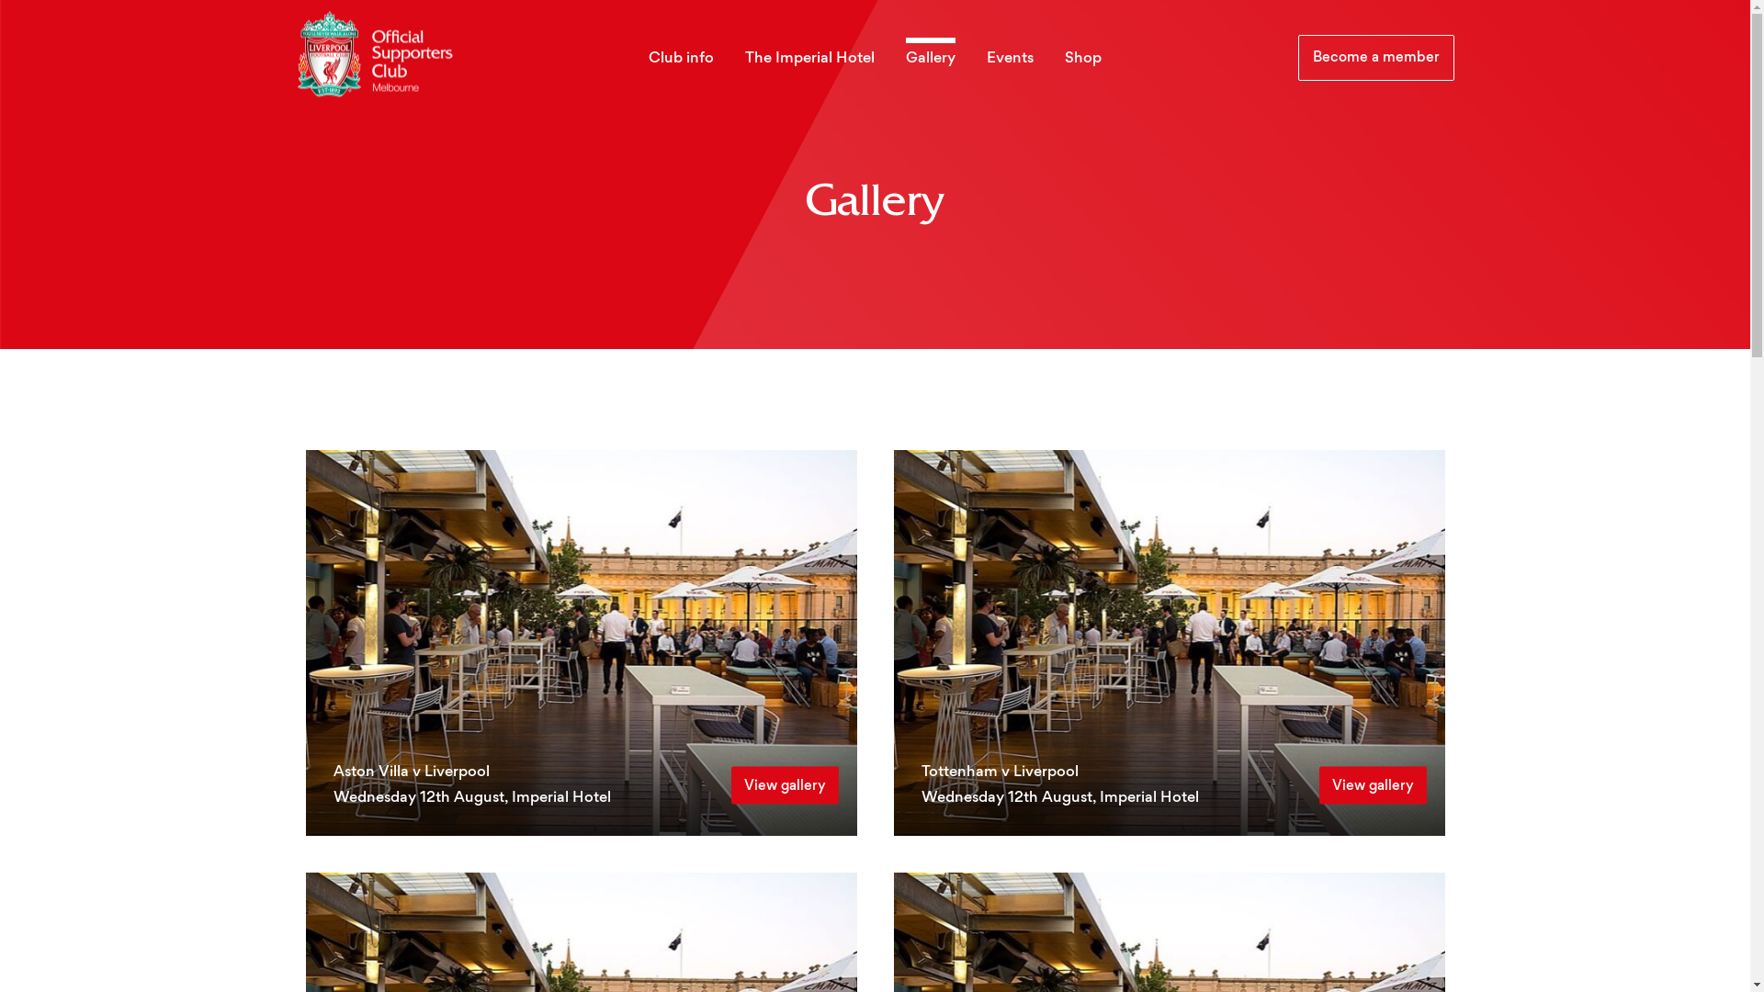 This screenshot has width=1764, height=992. Describe the element at coordinates (931, 59) in the screenshot. I see `Gallery` at that location.